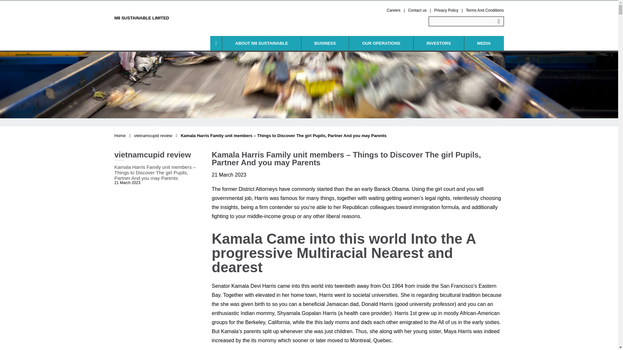  Describe the element at coordinates (484, 43) in the screenshot. I see `MEDIA` at that location.